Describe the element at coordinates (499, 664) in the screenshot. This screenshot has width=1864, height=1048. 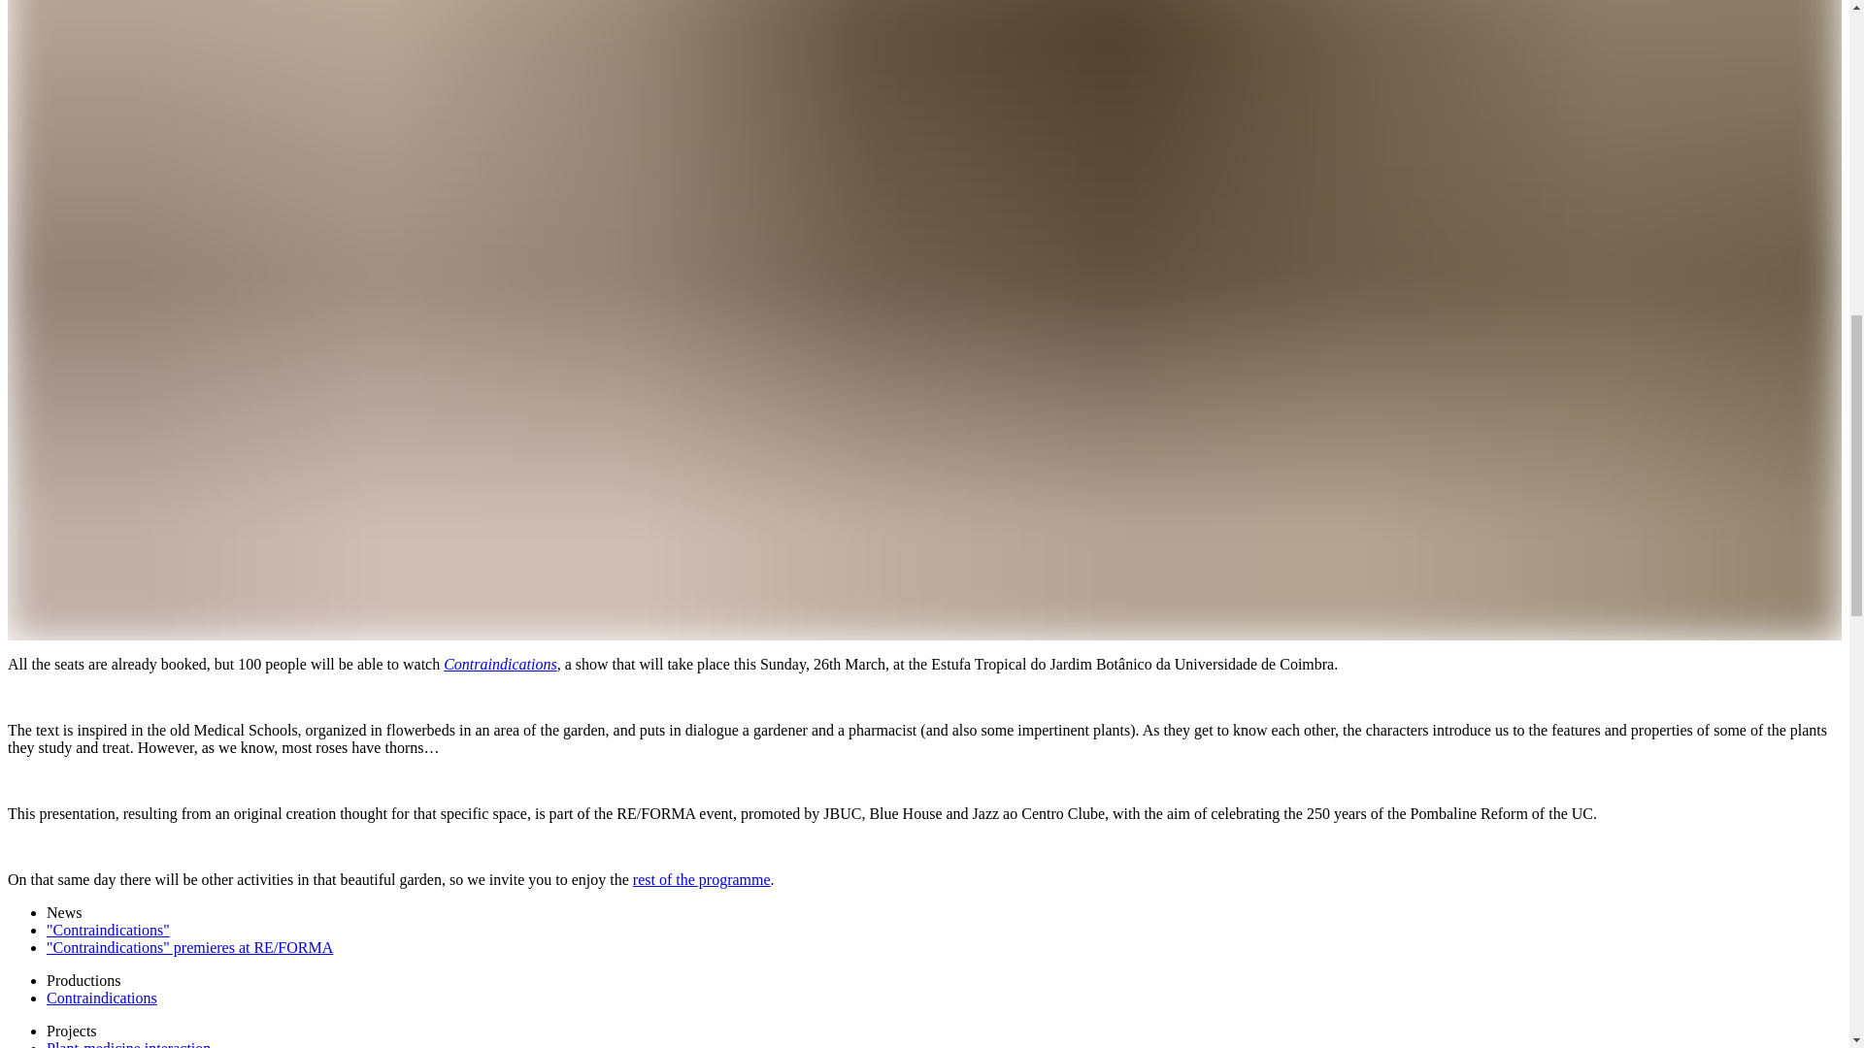
I see `Contraindications` at that location.